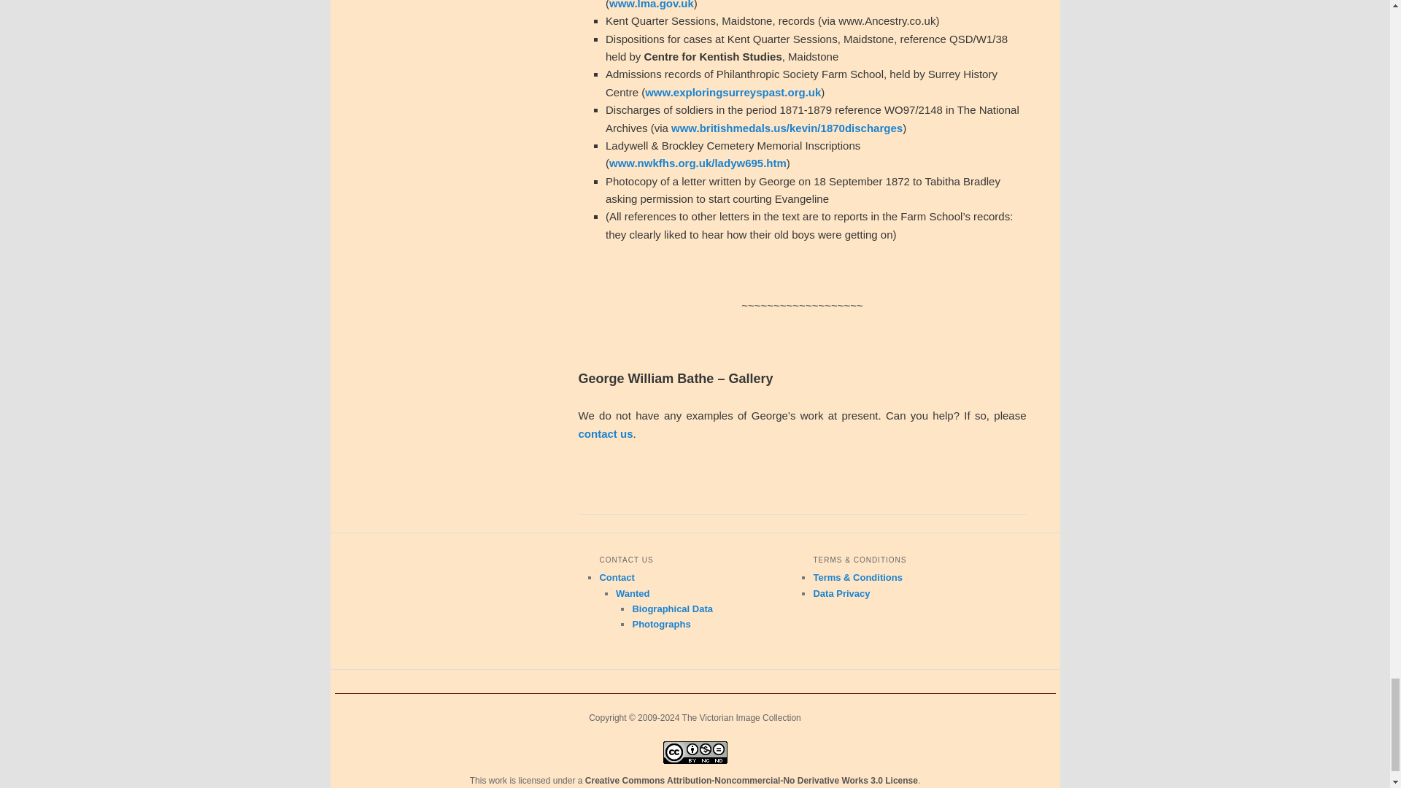 This screenshot has width=1401, height=788. Describe the element at coordinates (605, 433) in the screenshot. I see `Link to Contact Us page` at that location.